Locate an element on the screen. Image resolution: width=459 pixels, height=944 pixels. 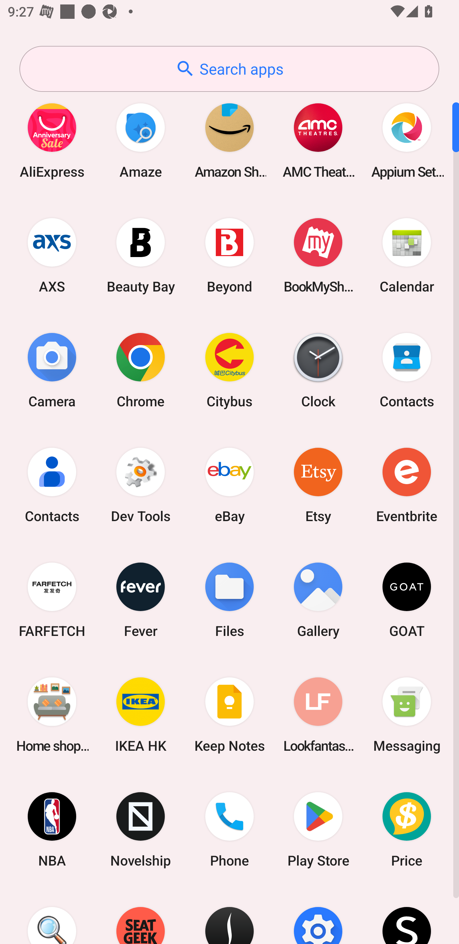
Messaging is located at coordinates (407, 714).